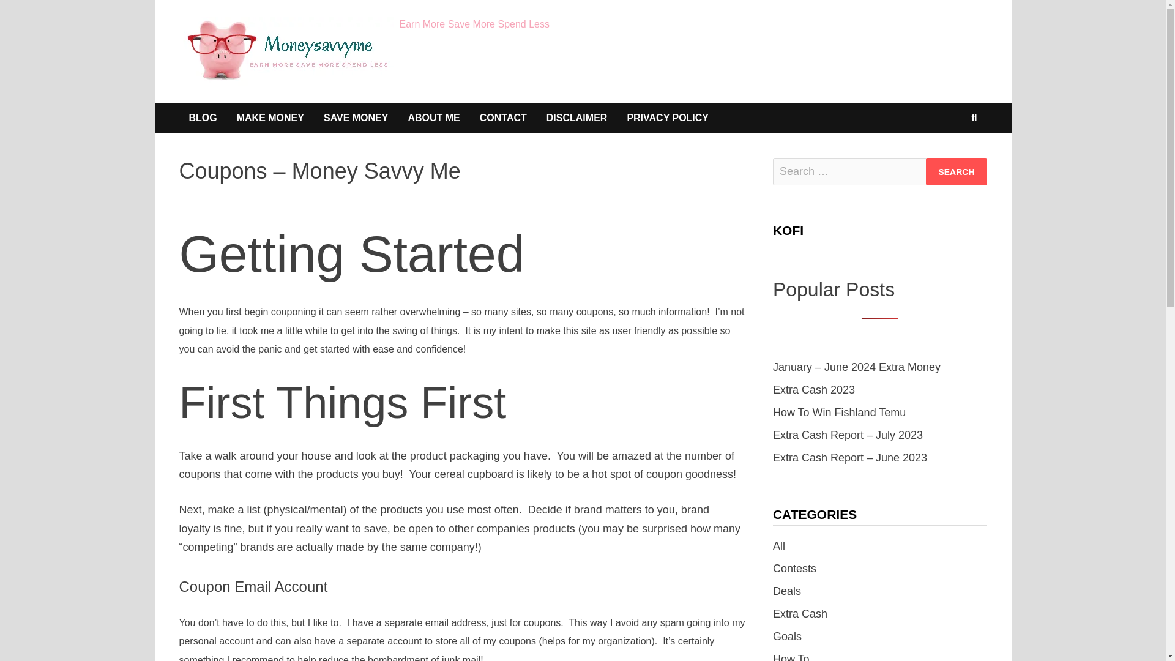 This screenshot has height=661, width=1175. Describe the element at coordinates (840, 413) in the screenshot. I see `How To Win Fishland Temu` at that location.